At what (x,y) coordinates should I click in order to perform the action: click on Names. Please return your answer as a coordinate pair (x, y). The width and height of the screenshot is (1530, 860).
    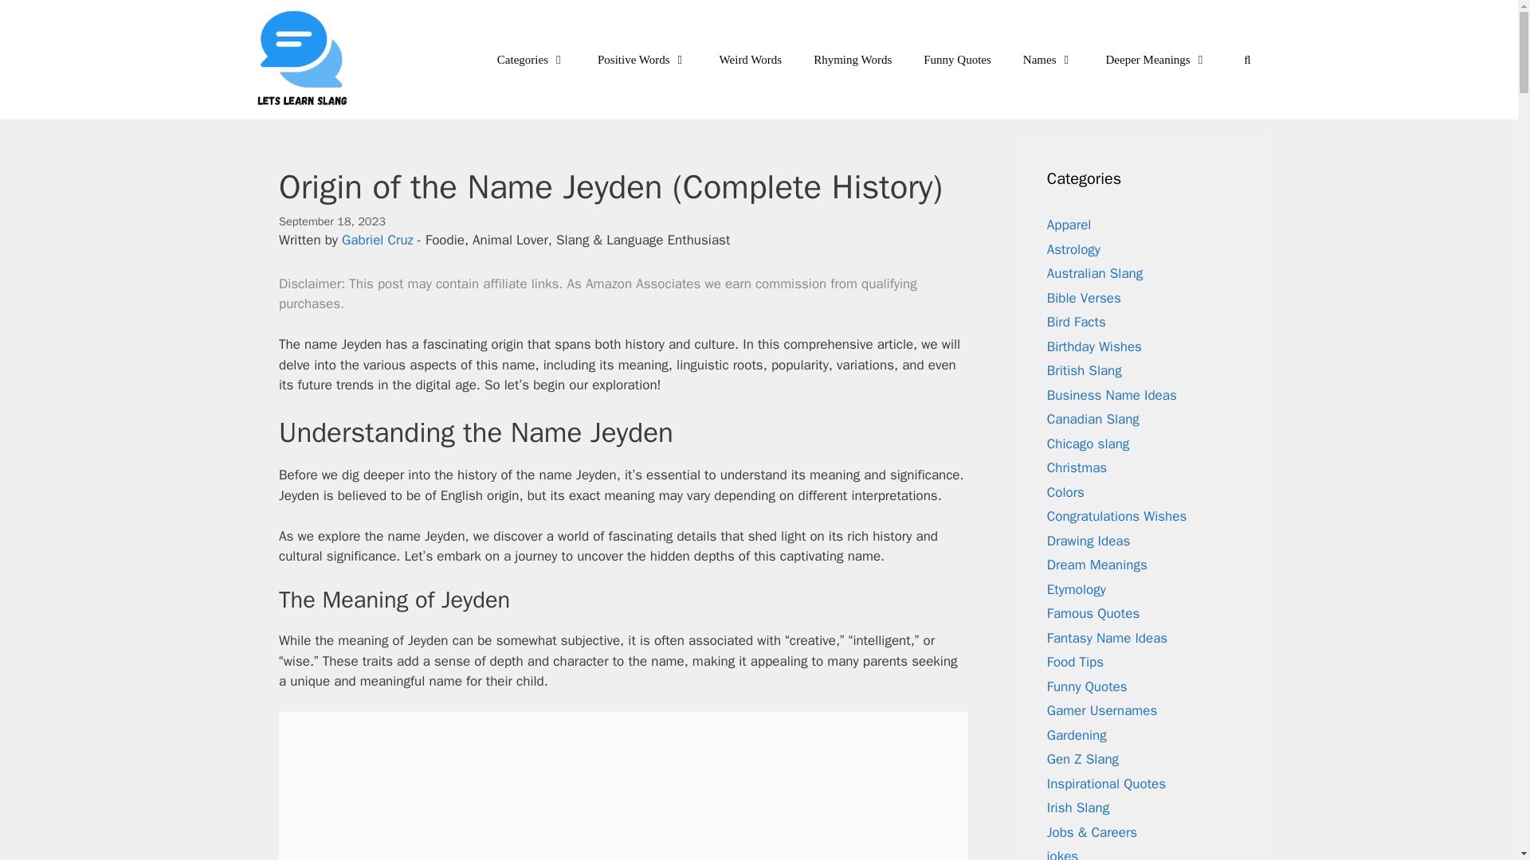
    Looking at the image, I should click on (1048, 59).